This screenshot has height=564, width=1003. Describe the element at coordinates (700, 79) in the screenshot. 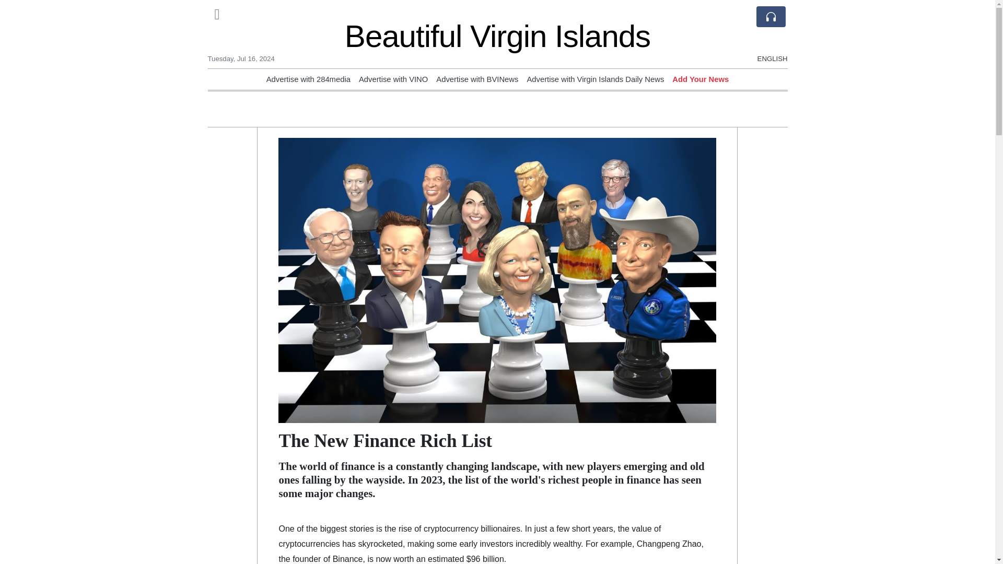

I see `Add Your News` at that location.